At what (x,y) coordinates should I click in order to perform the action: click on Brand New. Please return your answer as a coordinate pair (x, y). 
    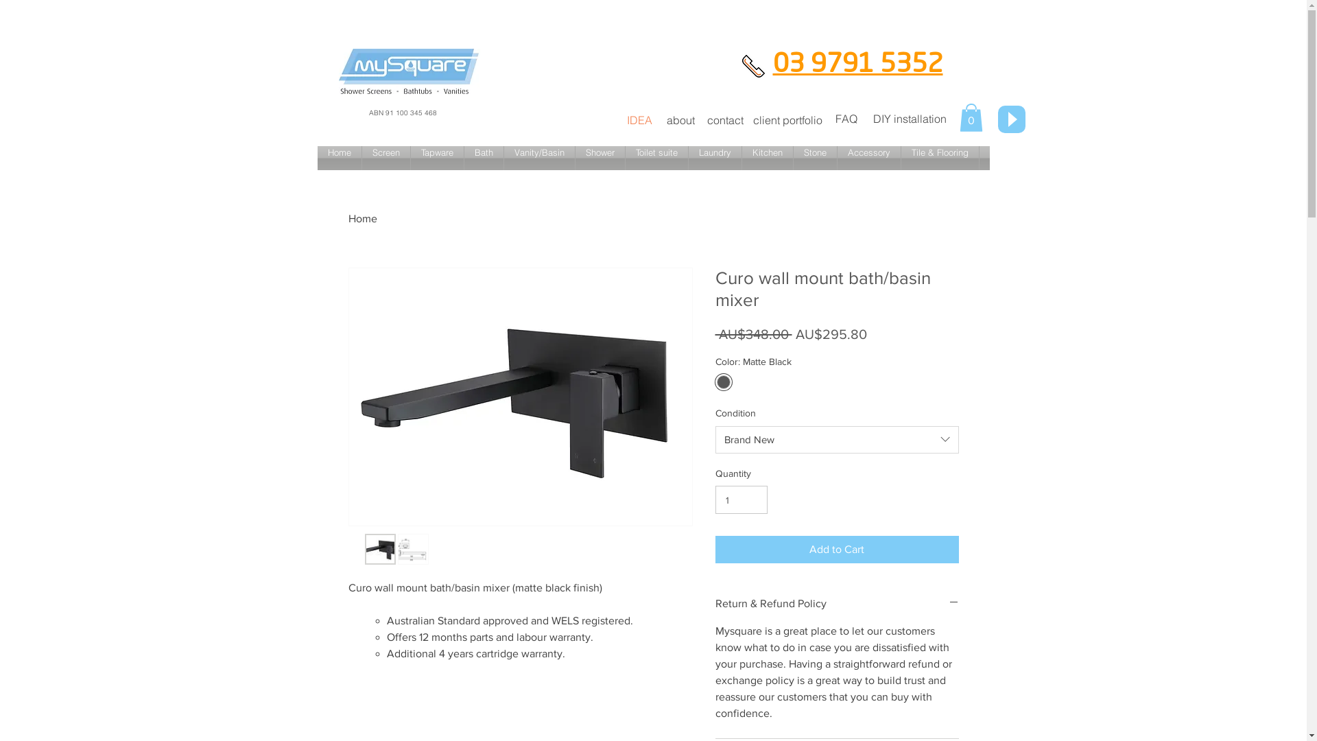
    Looking at the image, I should click on (837, 440).